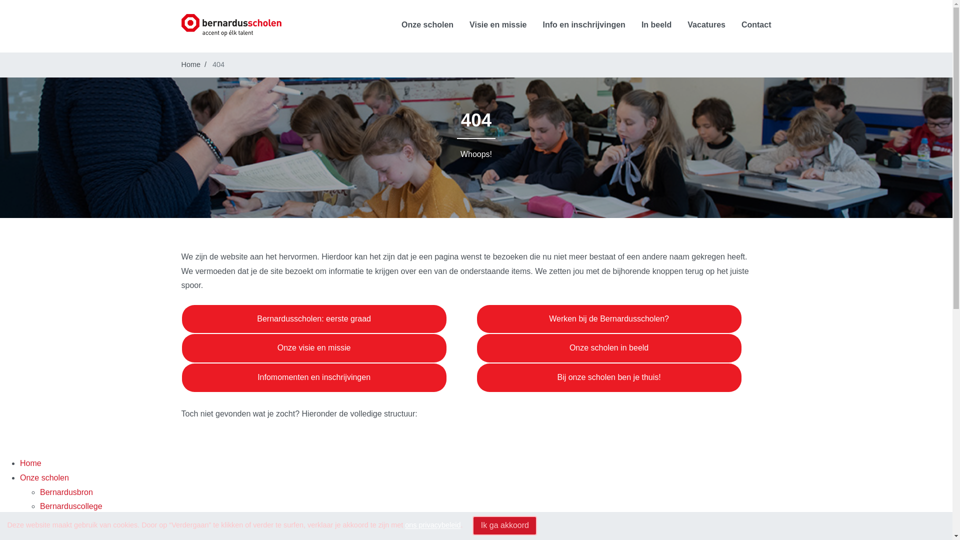 Image resolution: width=960 pixels, height=540 pixels. Describe the element at coordinates (31, 463) in the screenshot. I see `Home` at that location.